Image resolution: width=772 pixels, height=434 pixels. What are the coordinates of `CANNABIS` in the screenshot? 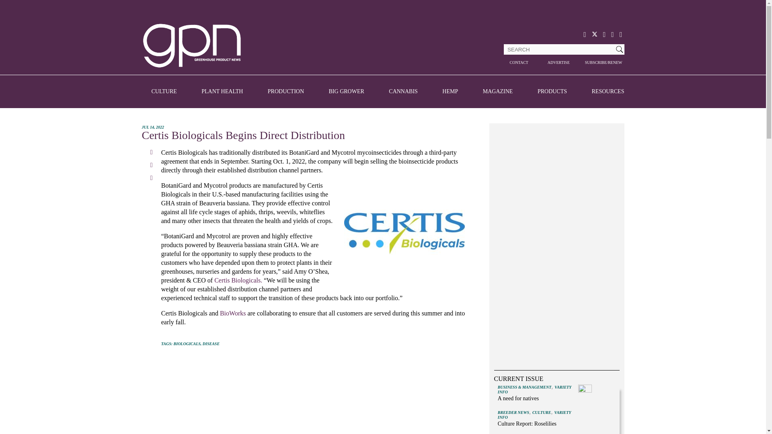 It's located at (403, 92).